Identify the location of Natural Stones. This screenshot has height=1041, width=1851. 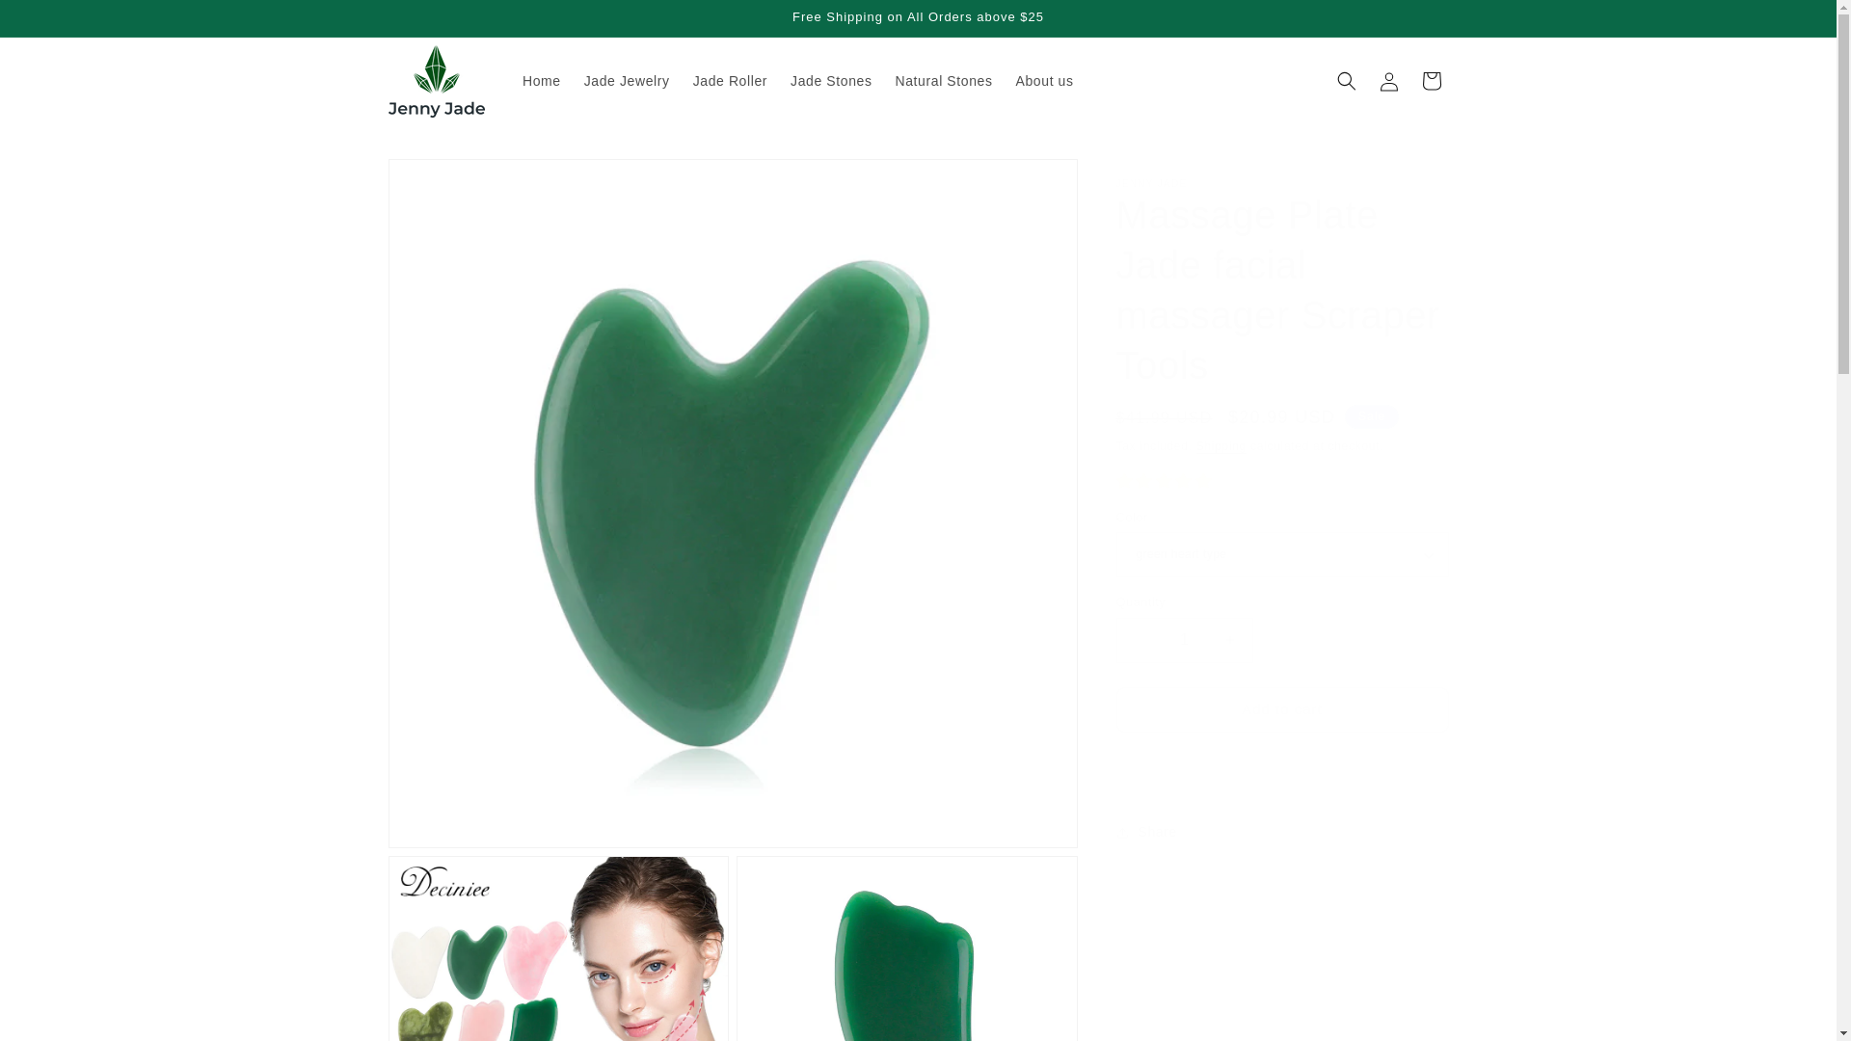
(945, 80).